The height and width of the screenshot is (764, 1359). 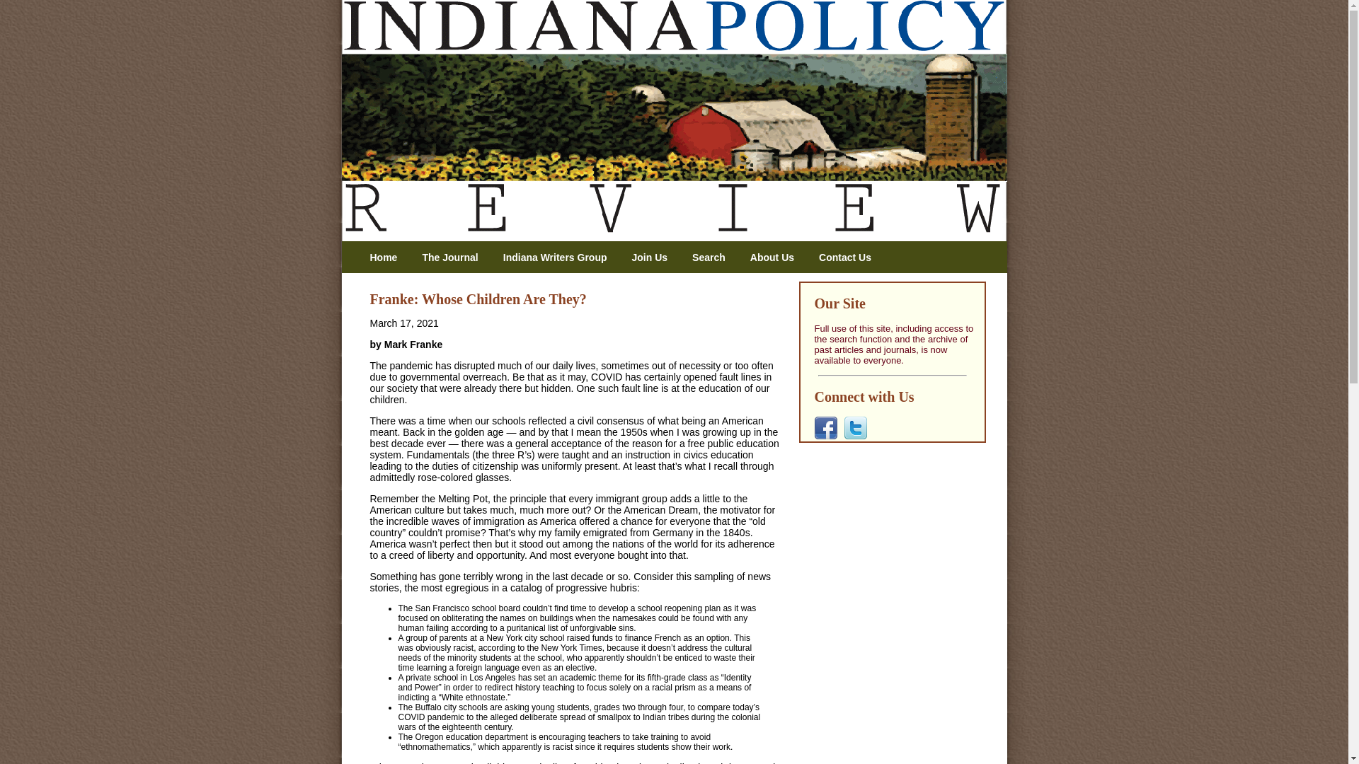 I want to click on Search, so click(x=713, y=257).